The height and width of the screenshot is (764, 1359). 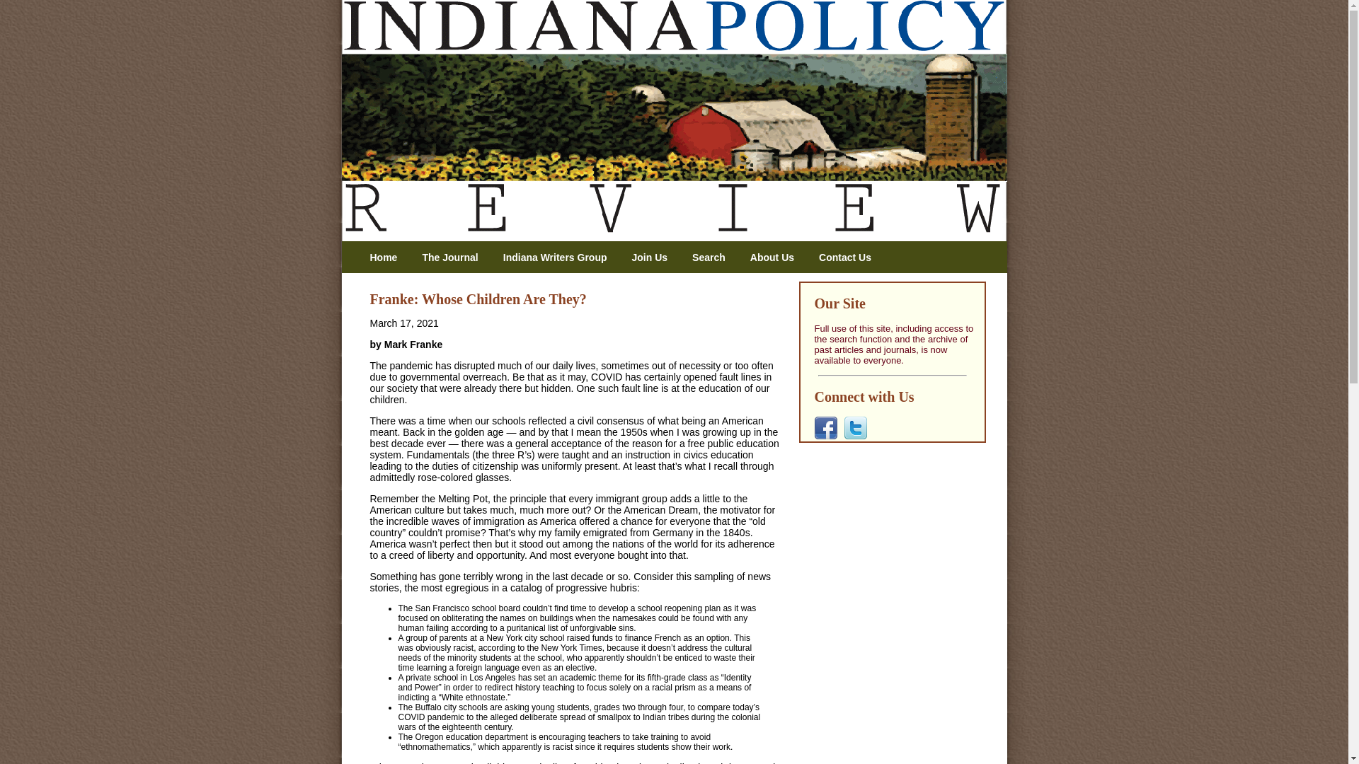 I want to click on Search, so click(x=713, y=257).